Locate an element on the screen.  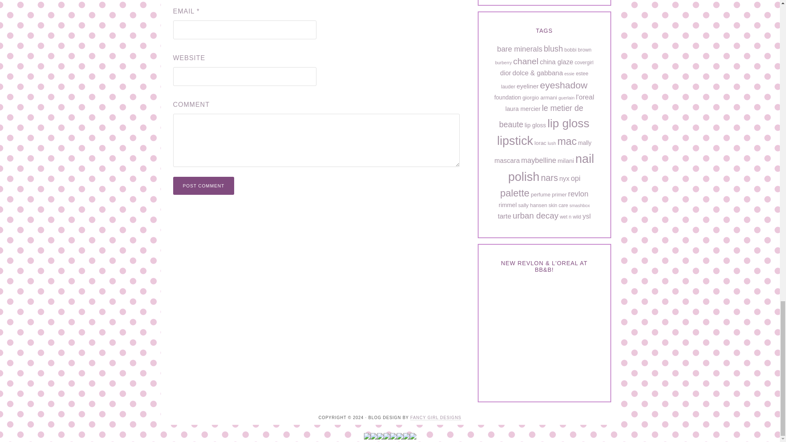
bare minerals is located at coordinates (519, 49).